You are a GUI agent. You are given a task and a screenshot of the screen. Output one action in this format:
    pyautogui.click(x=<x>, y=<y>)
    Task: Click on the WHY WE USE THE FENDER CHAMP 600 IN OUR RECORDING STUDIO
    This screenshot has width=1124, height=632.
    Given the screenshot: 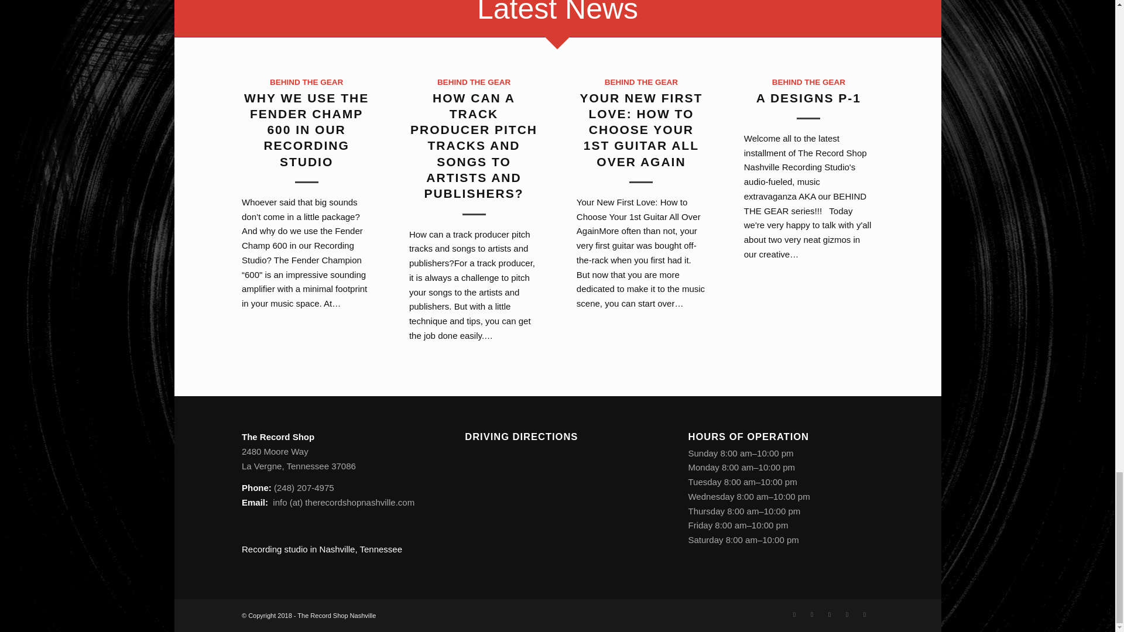 What is the action you would take?
    pyautogui.click(x=306, y=129)
    